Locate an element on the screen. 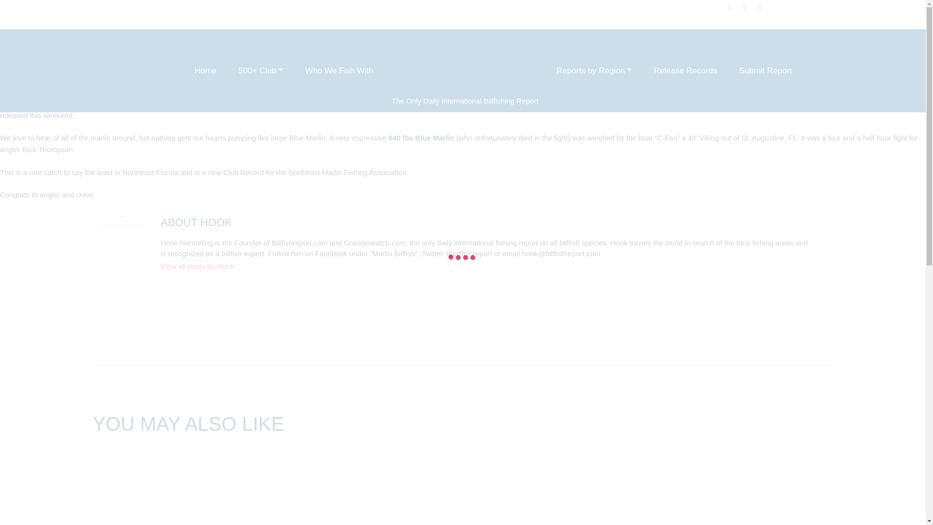  Release Records is located at coordinates (685, 70).